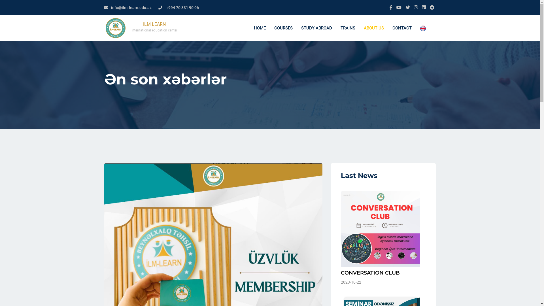 Image resolution: width=544 pixels, height=306 pixels. Describe the element at coordinates (373, 28) in the screenshot. I see `ABOUT US` at that location.